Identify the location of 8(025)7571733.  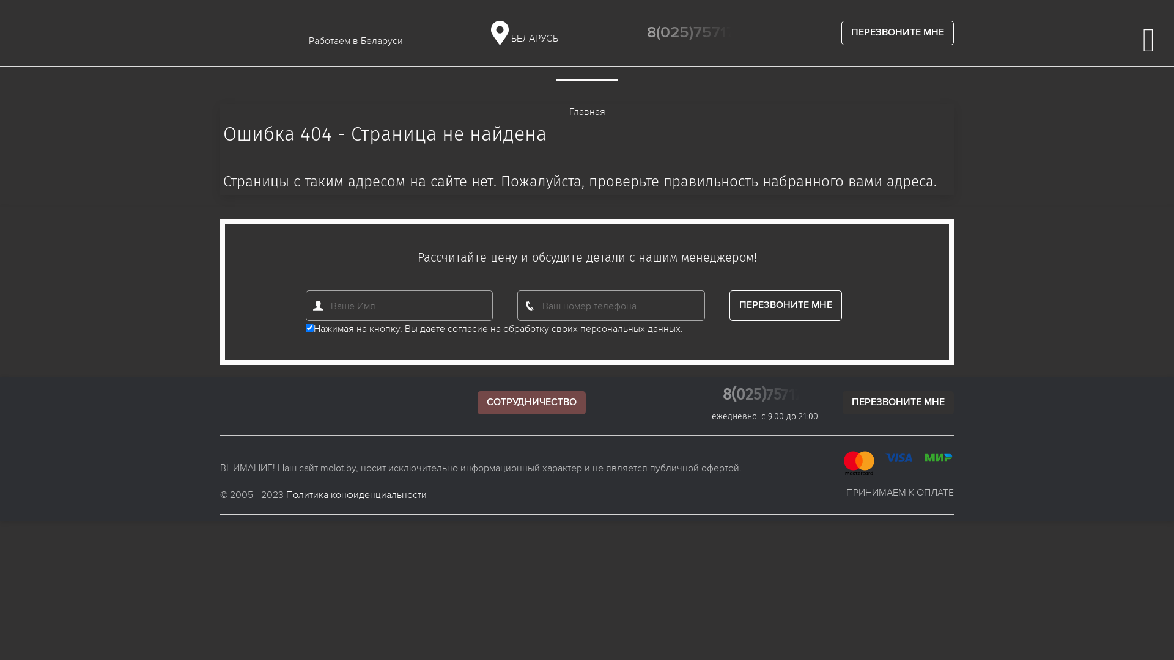
(700, 33).